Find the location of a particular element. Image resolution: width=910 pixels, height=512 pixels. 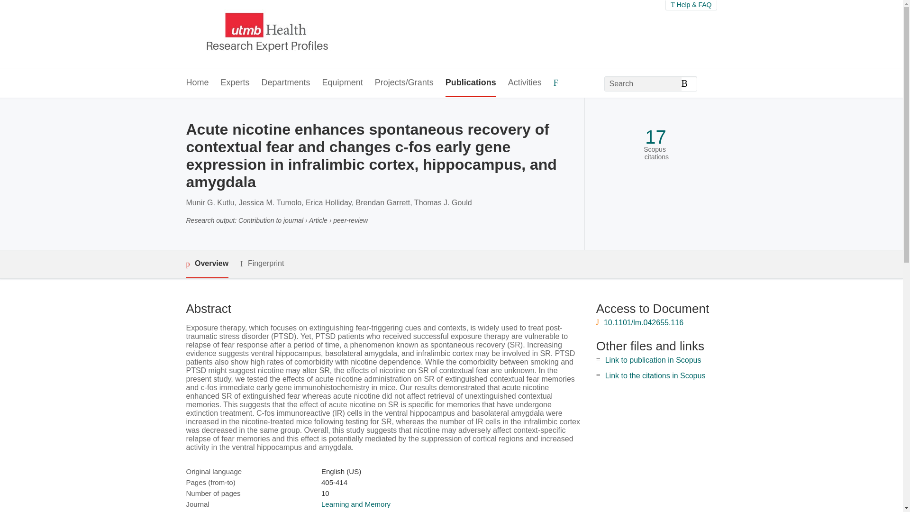

Experts is located at coordinates (235, 83).